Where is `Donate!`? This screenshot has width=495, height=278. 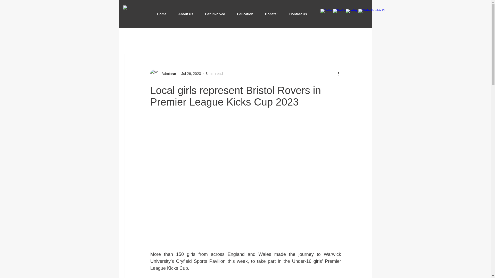
Donate! is located at coordinates (271, 14).